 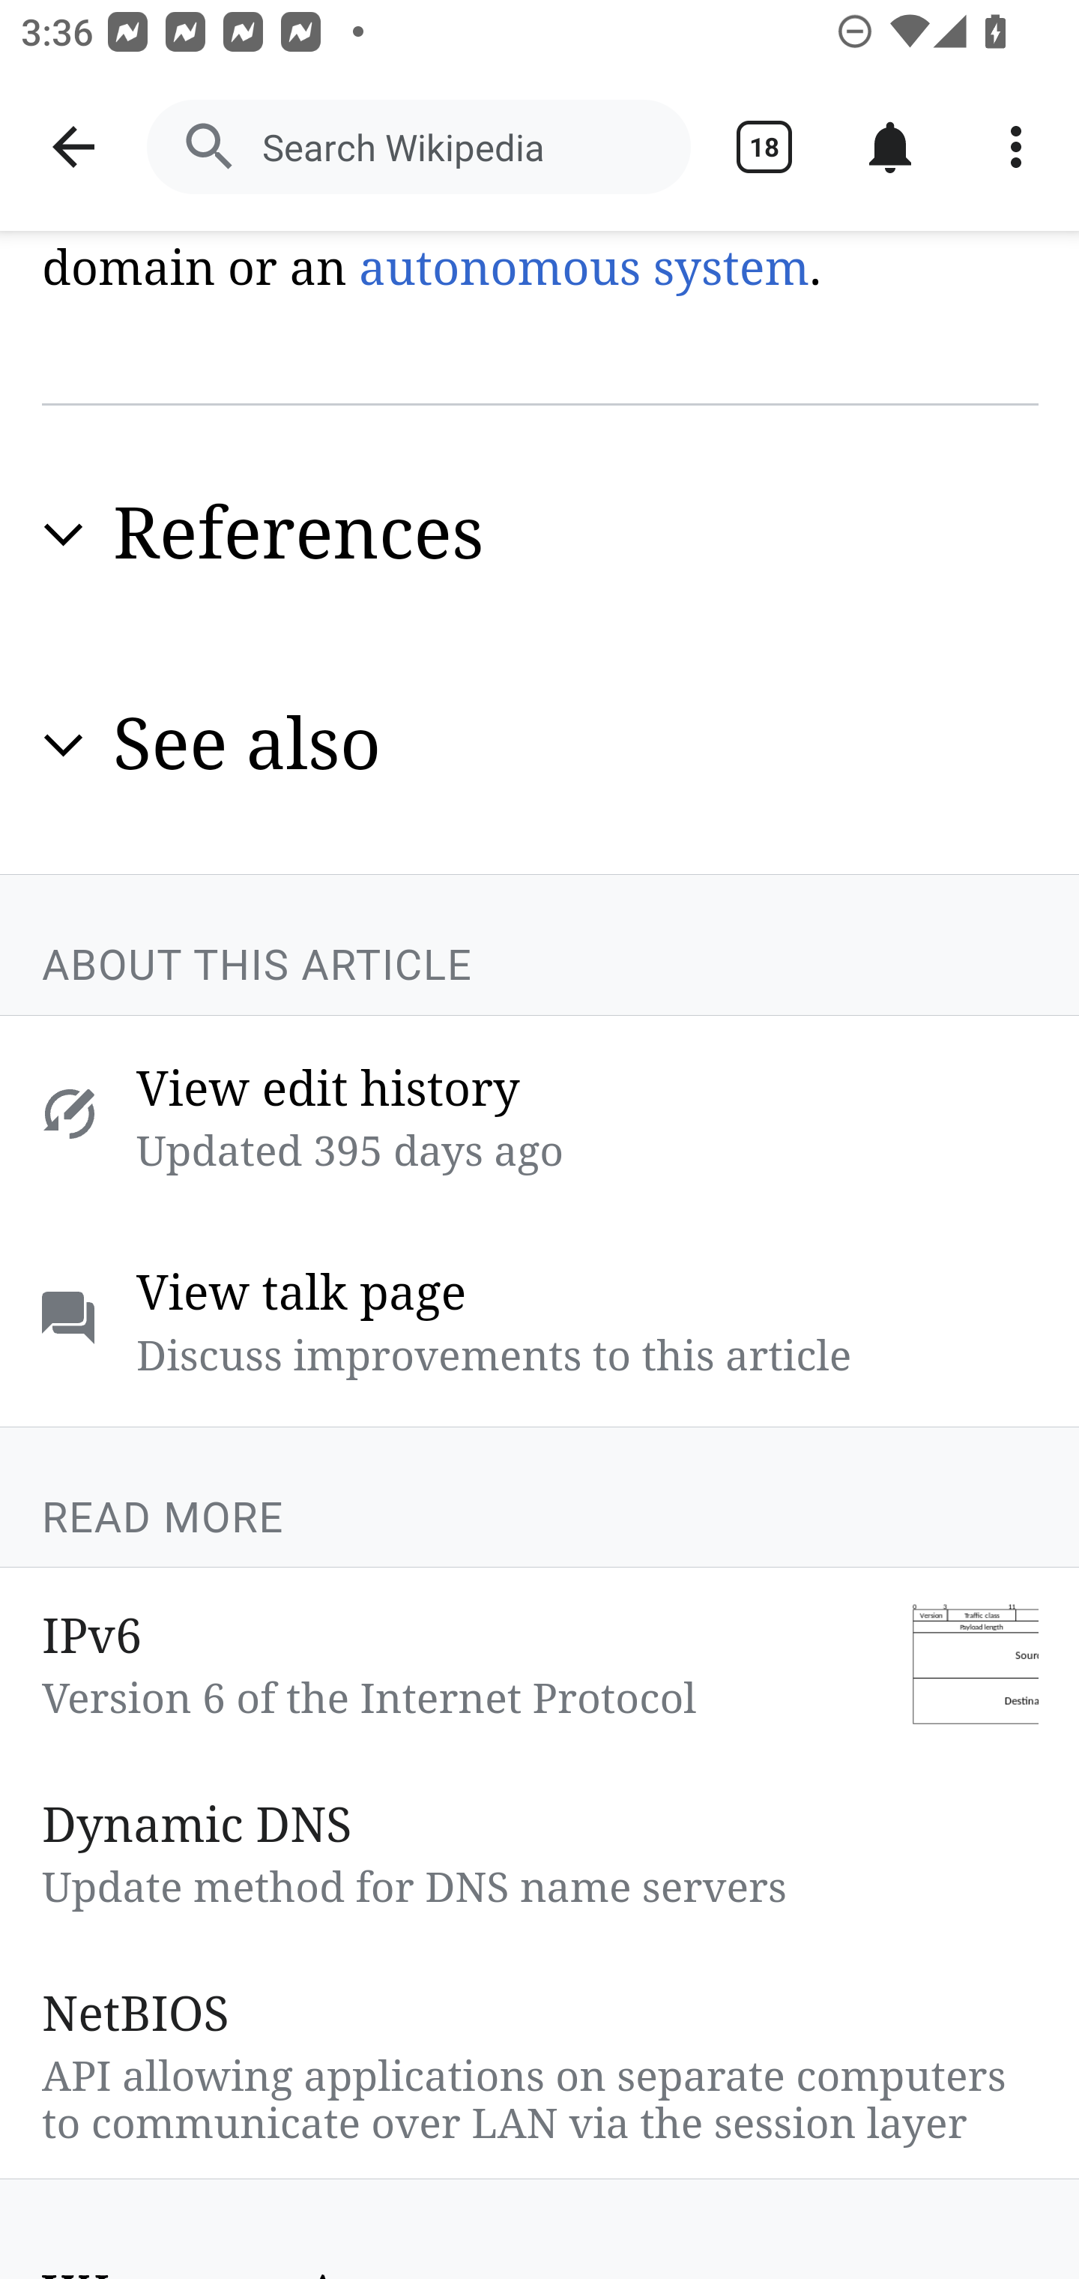 I want to click on Expand section See also, so click(x=541, y=747).